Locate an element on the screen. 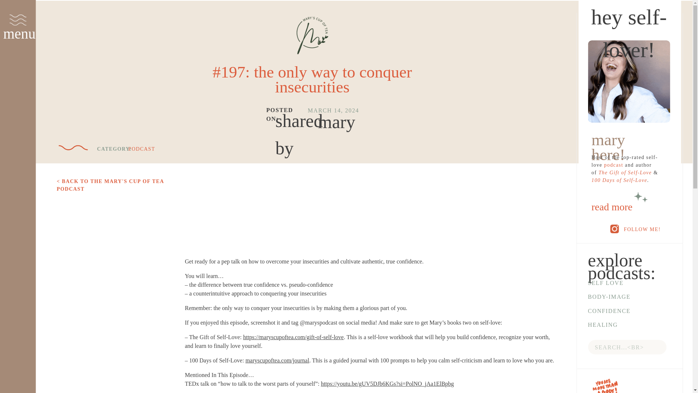 This screenshot has width=698, height=393. The Gift of Self-Love is located at coordinates (625, 172).